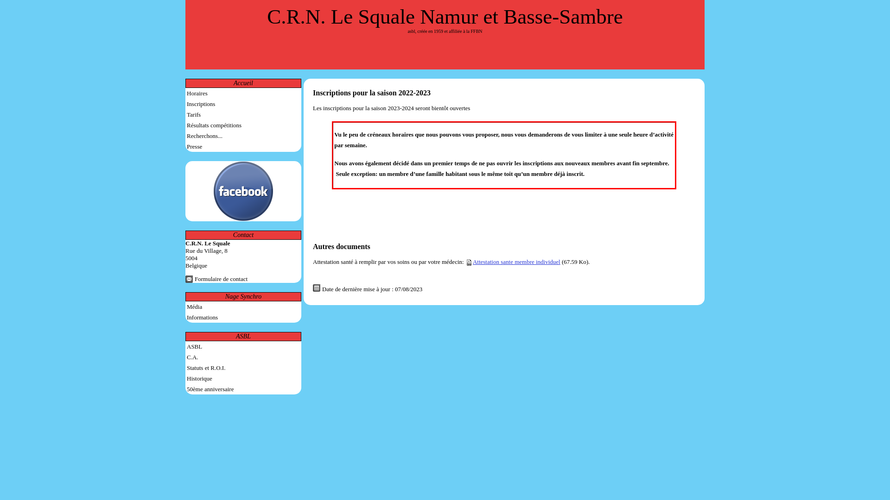  Describe the element at coordinates (243, 235) in the screenshot. I see `Contact` at that location.